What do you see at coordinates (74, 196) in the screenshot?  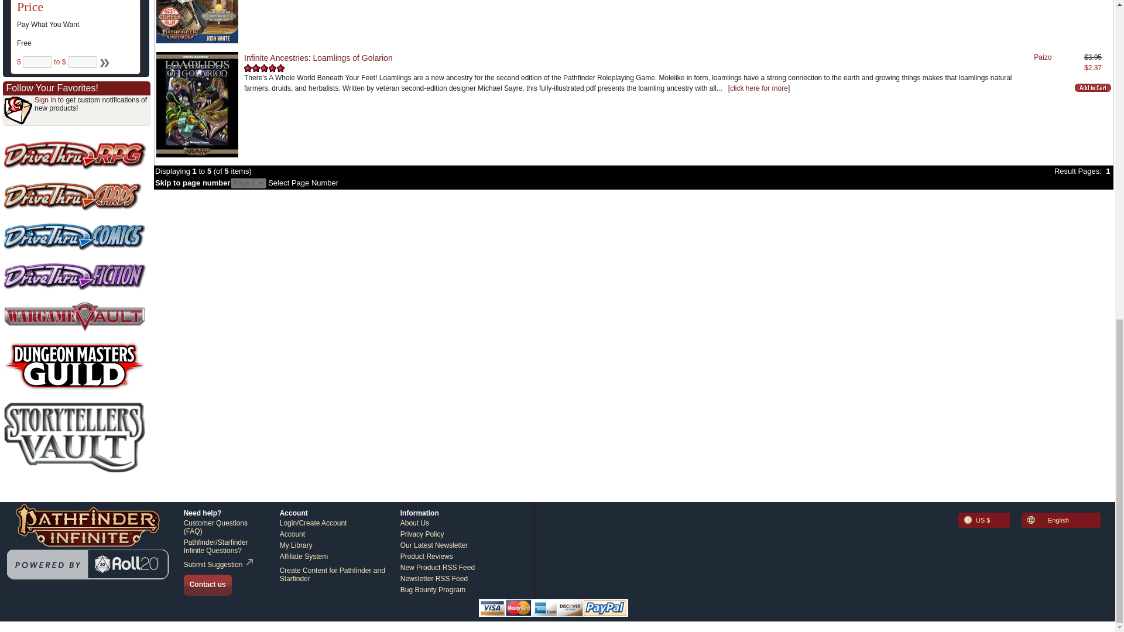 I see `DriveThruCards` at bounding box center [74, 196].